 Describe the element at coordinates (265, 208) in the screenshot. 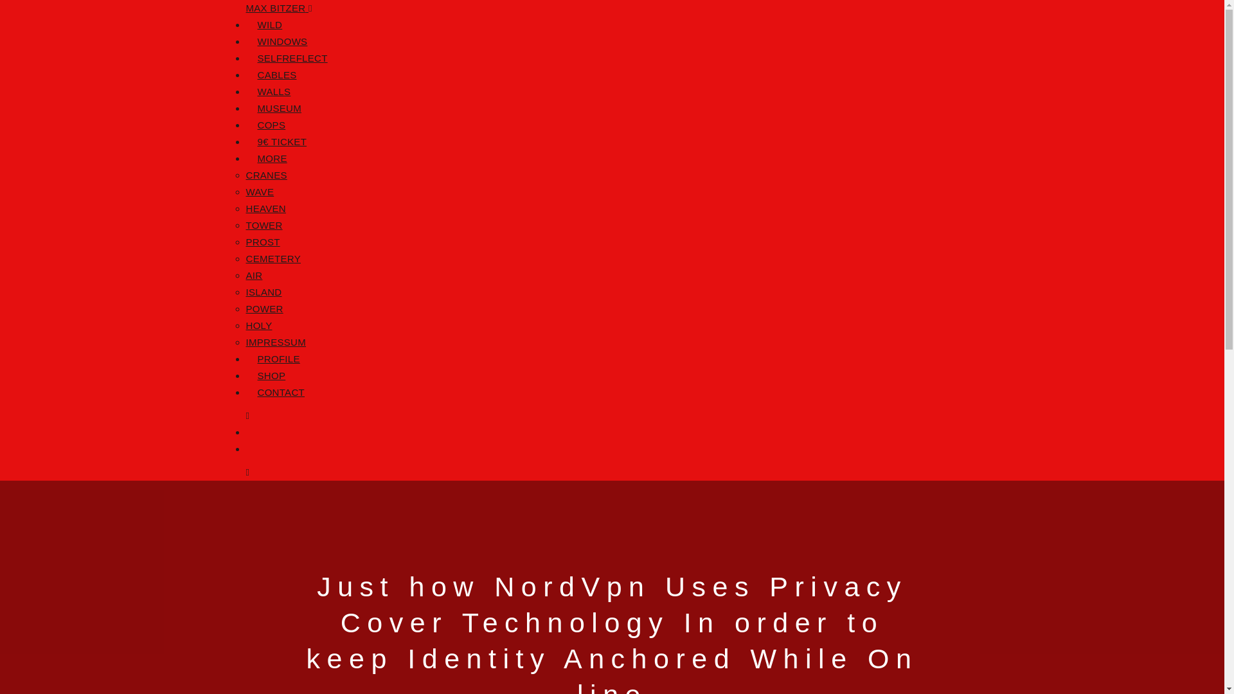

I see `HEAVEN` at that location.